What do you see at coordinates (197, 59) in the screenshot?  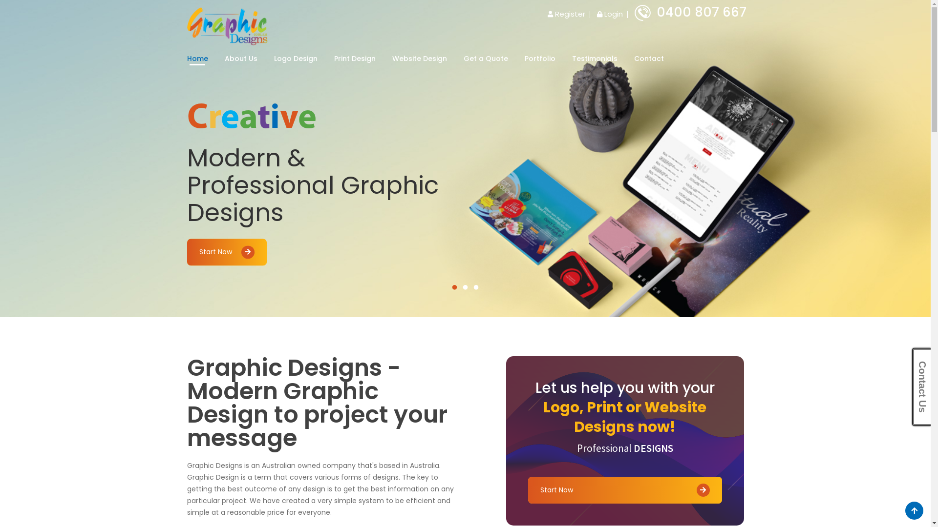 I see `Home` at bounding box center [197, 59].